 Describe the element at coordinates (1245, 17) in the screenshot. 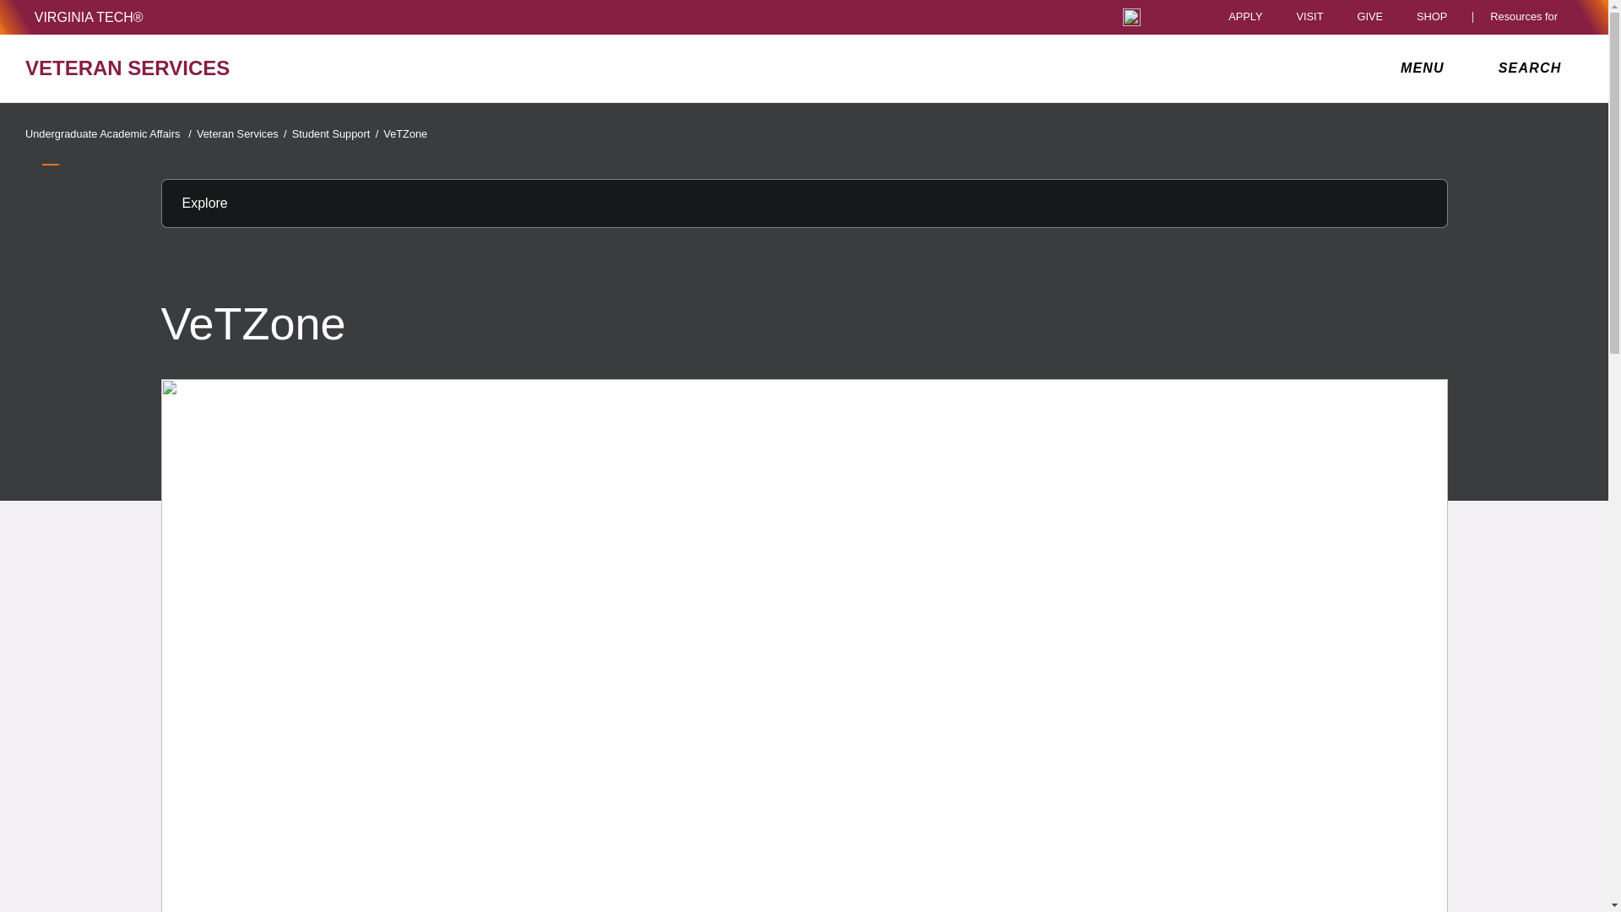

I see `APPLY` at that location.